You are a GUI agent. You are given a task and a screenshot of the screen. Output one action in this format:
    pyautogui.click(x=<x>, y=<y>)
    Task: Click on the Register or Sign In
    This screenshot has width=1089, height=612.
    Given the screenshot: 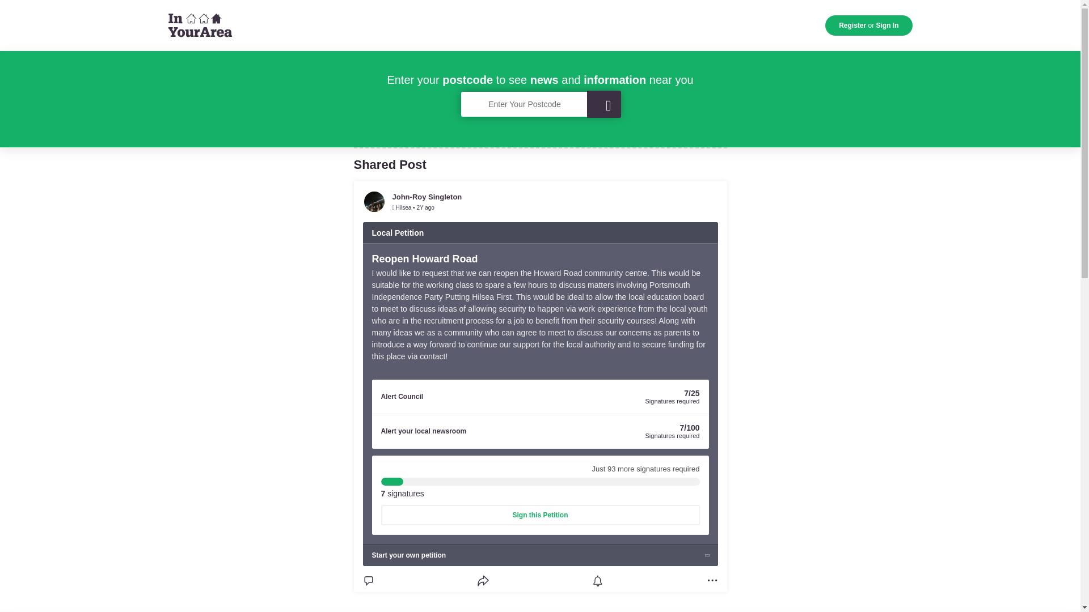 What is the action you would take?
    pyautogui.click(x=869, y=25)
    